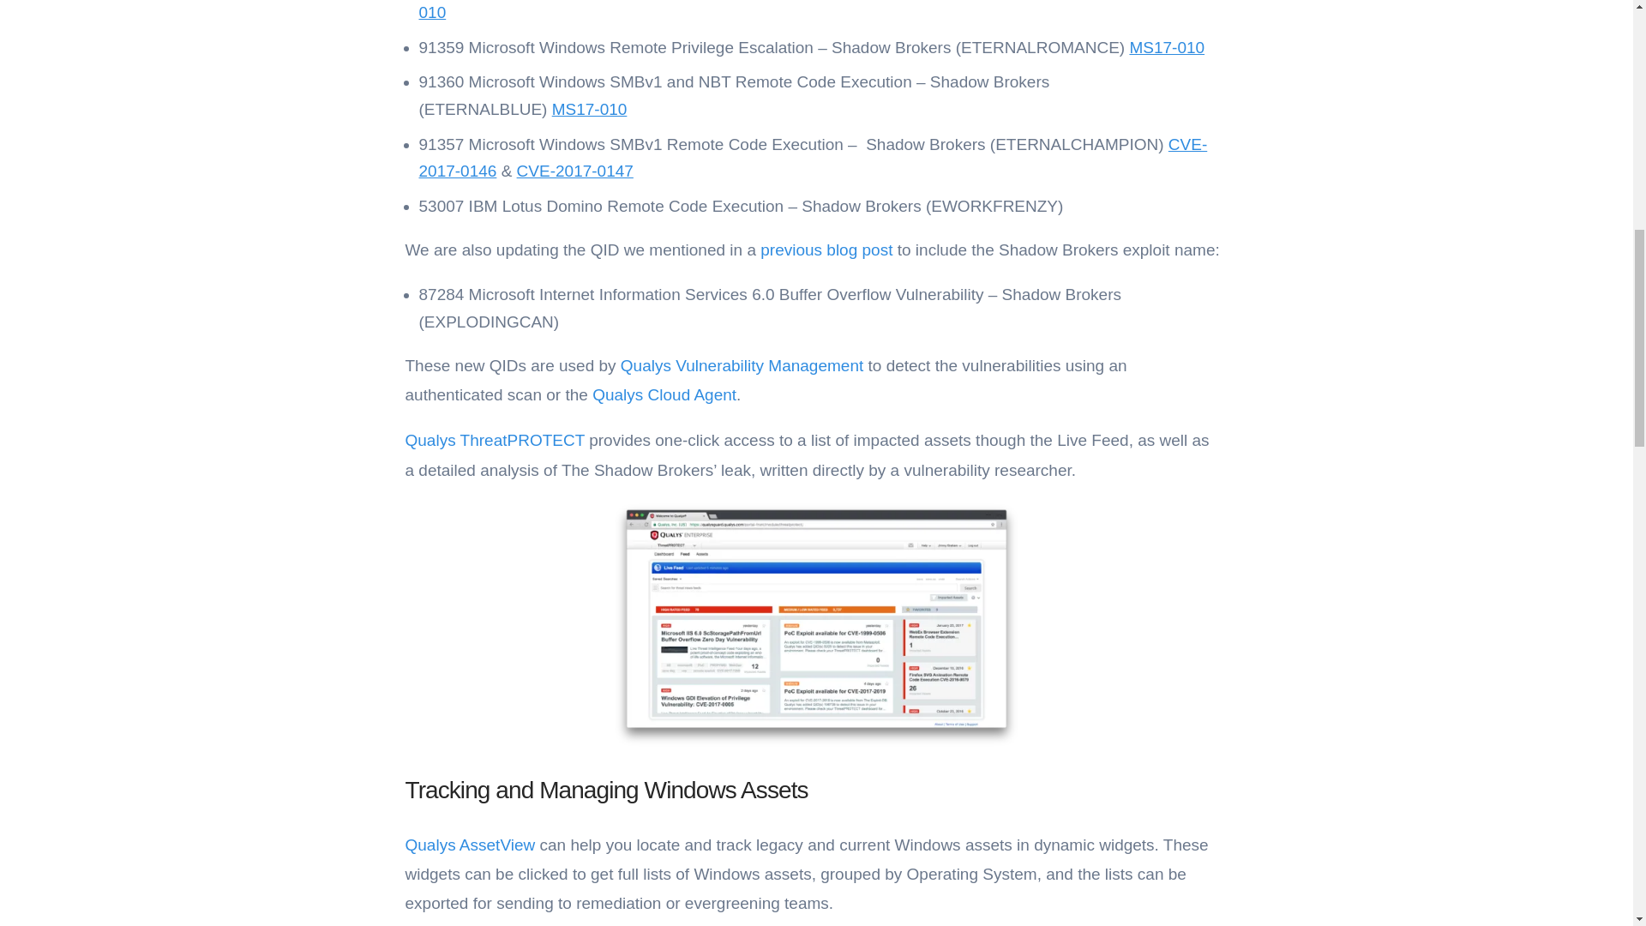 This screenshot has width=1646, height=926. What do you see at coordinates (826, 250) in the screenshot?
I see `previous blog post` at bounding box center [826, 250].